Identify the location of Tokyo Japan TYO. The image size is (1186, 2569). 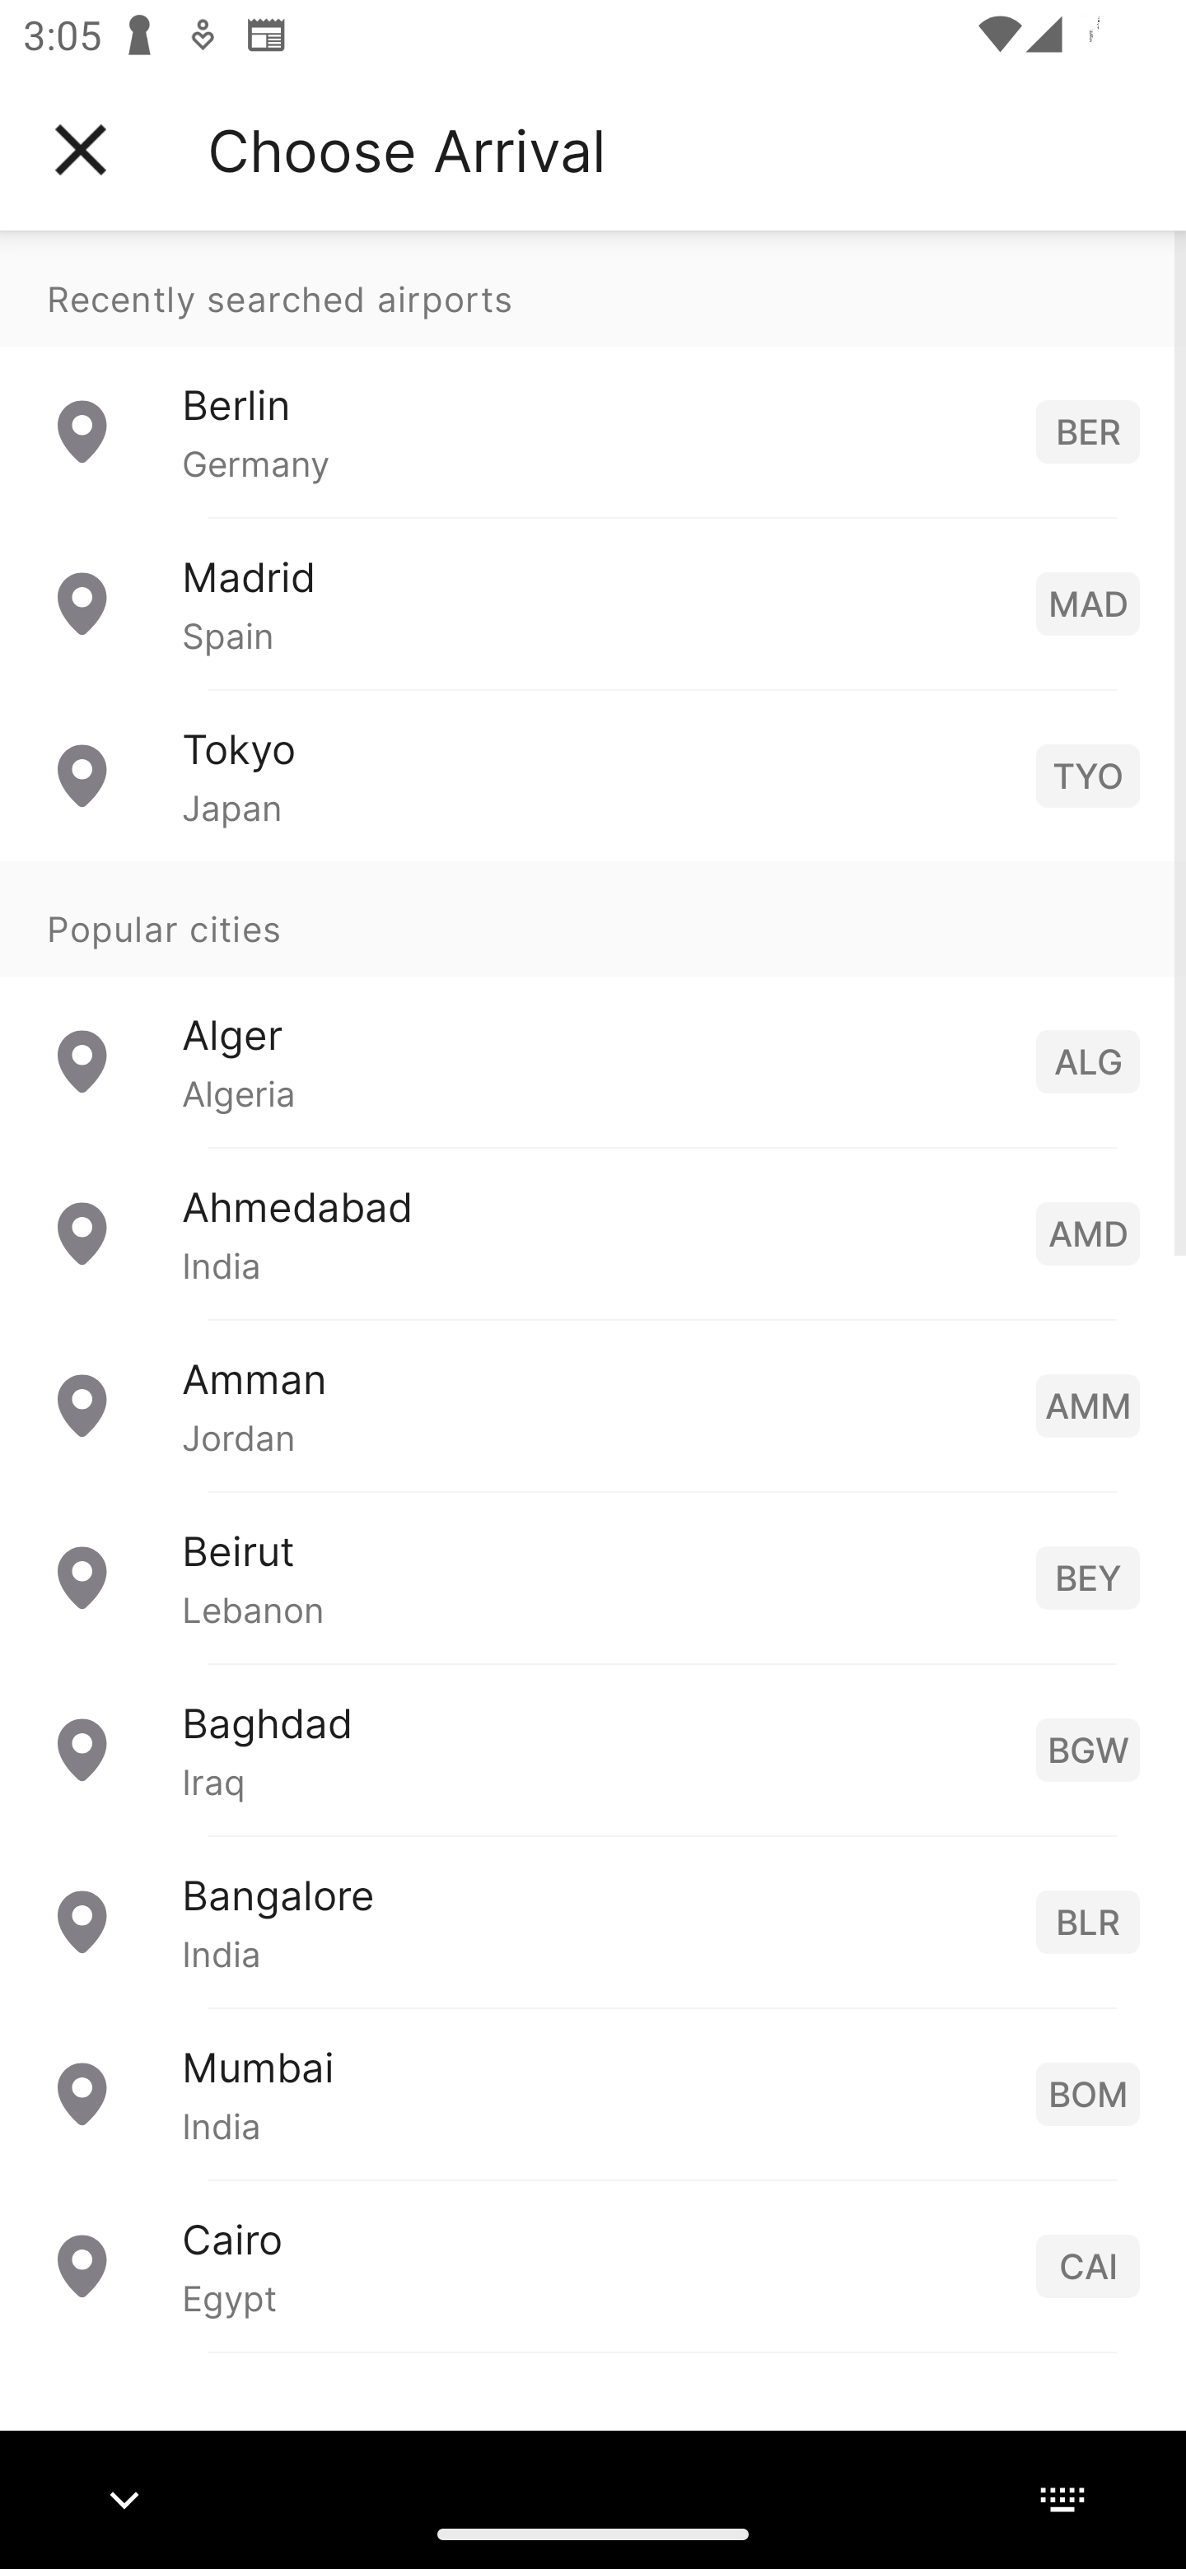
(593, 774).